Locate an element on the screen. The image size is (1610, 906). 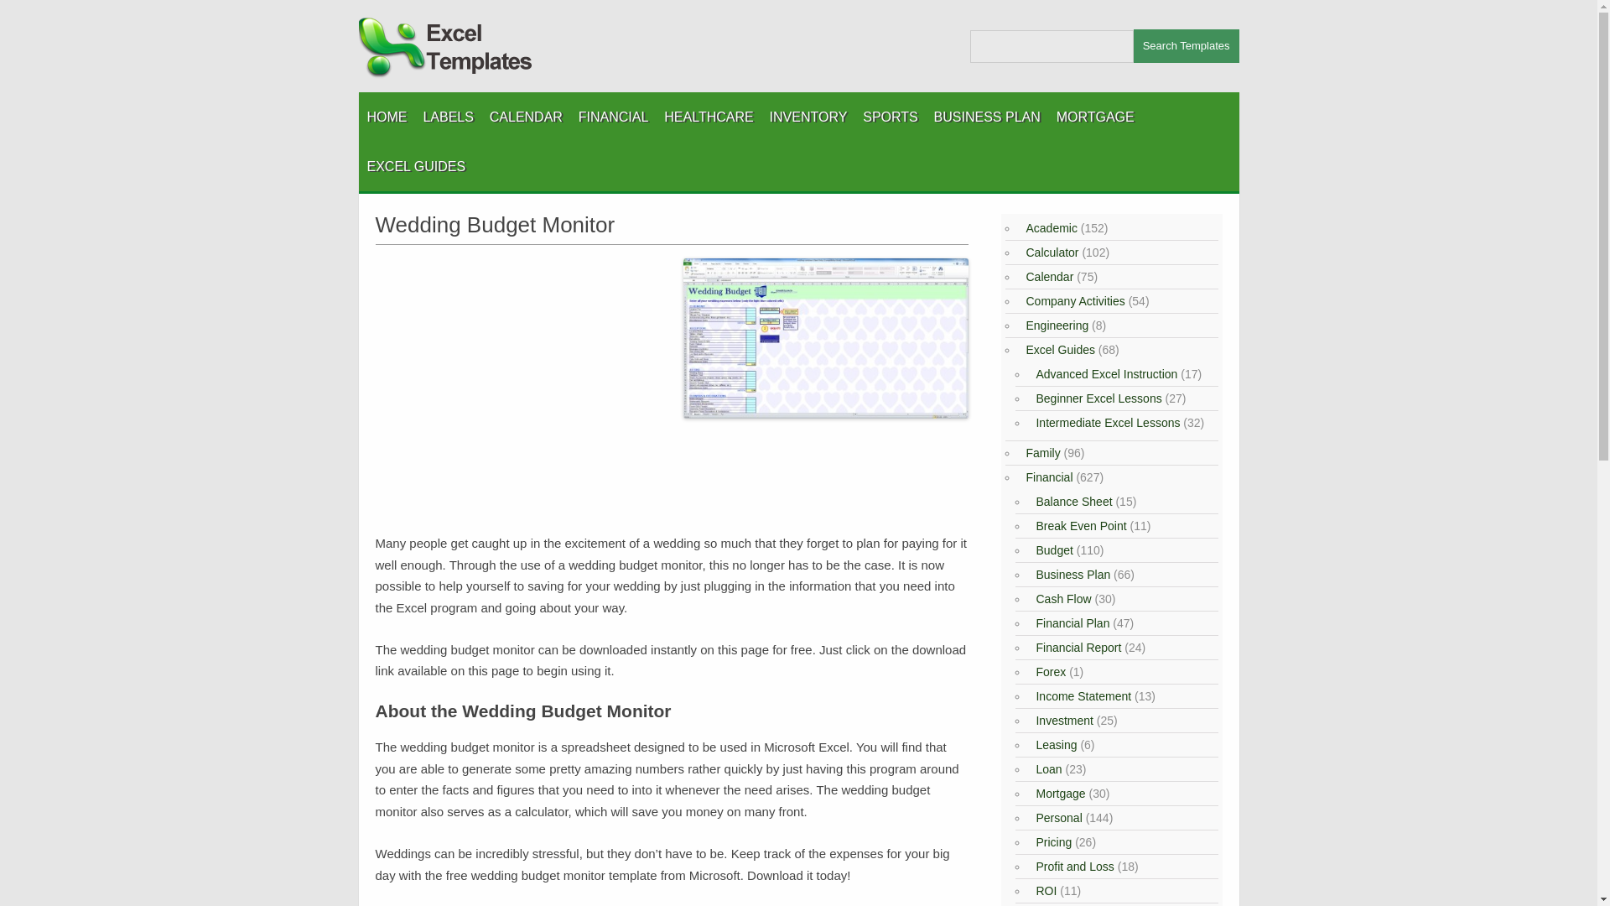
BUSINESS PLAN is located at coordinates (986, 117).